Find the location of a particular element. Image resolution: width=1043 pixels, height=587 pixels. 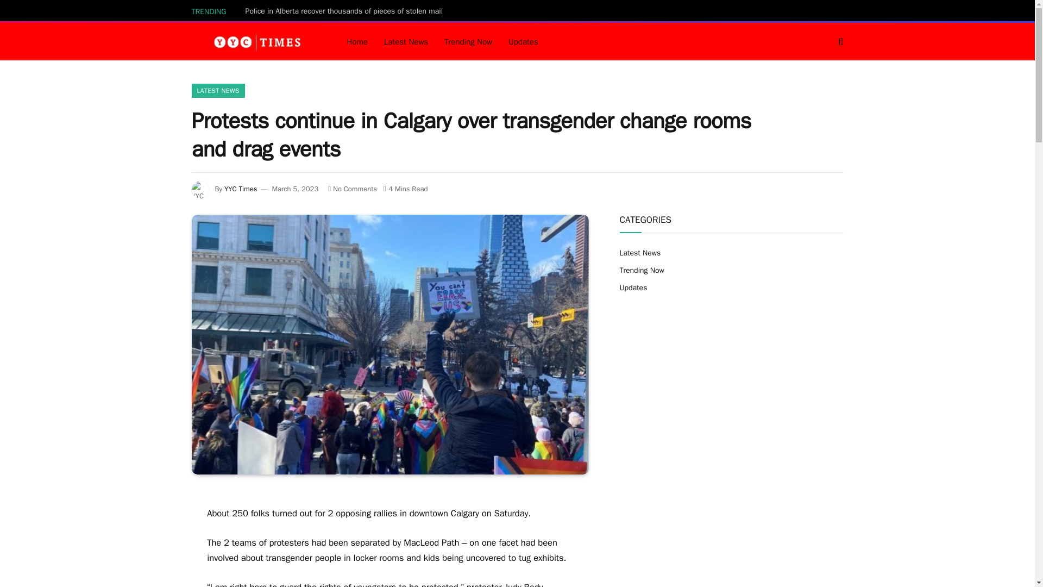

LATEST NEWS is located at coordinates (217, 91).